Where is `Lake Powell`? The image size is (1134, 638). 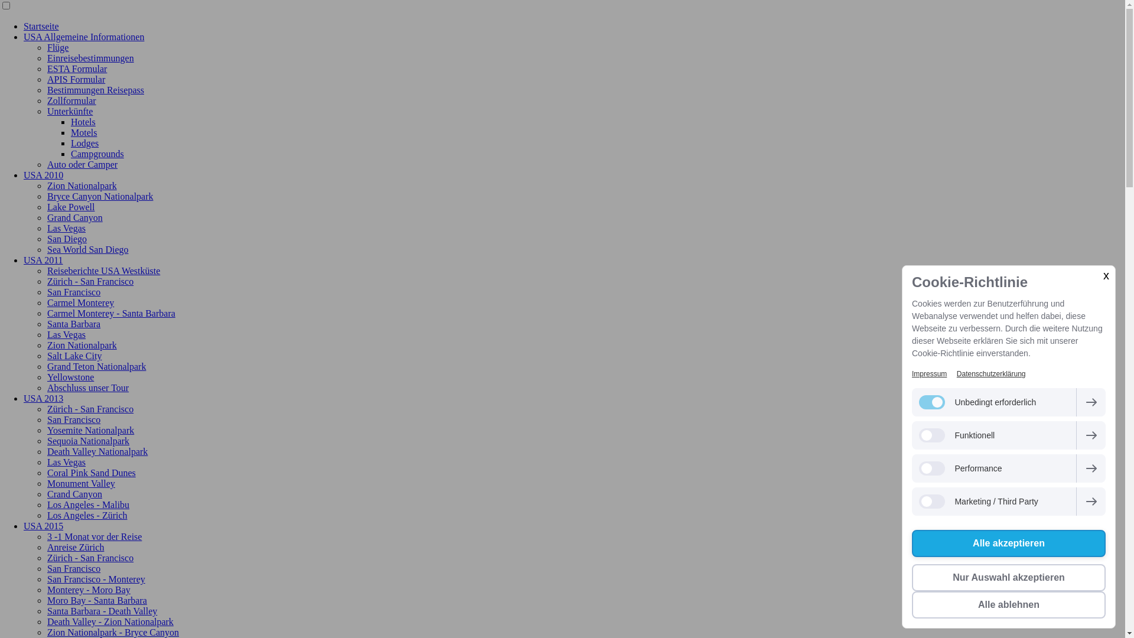 Lake Powell is located at coordinates (71, 207).